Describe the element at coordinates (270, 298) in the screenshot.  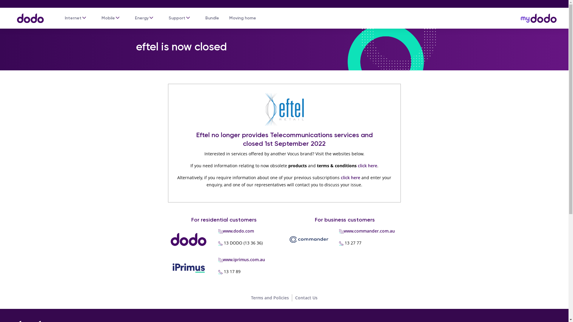
I see `Terms and Policies` at that location.